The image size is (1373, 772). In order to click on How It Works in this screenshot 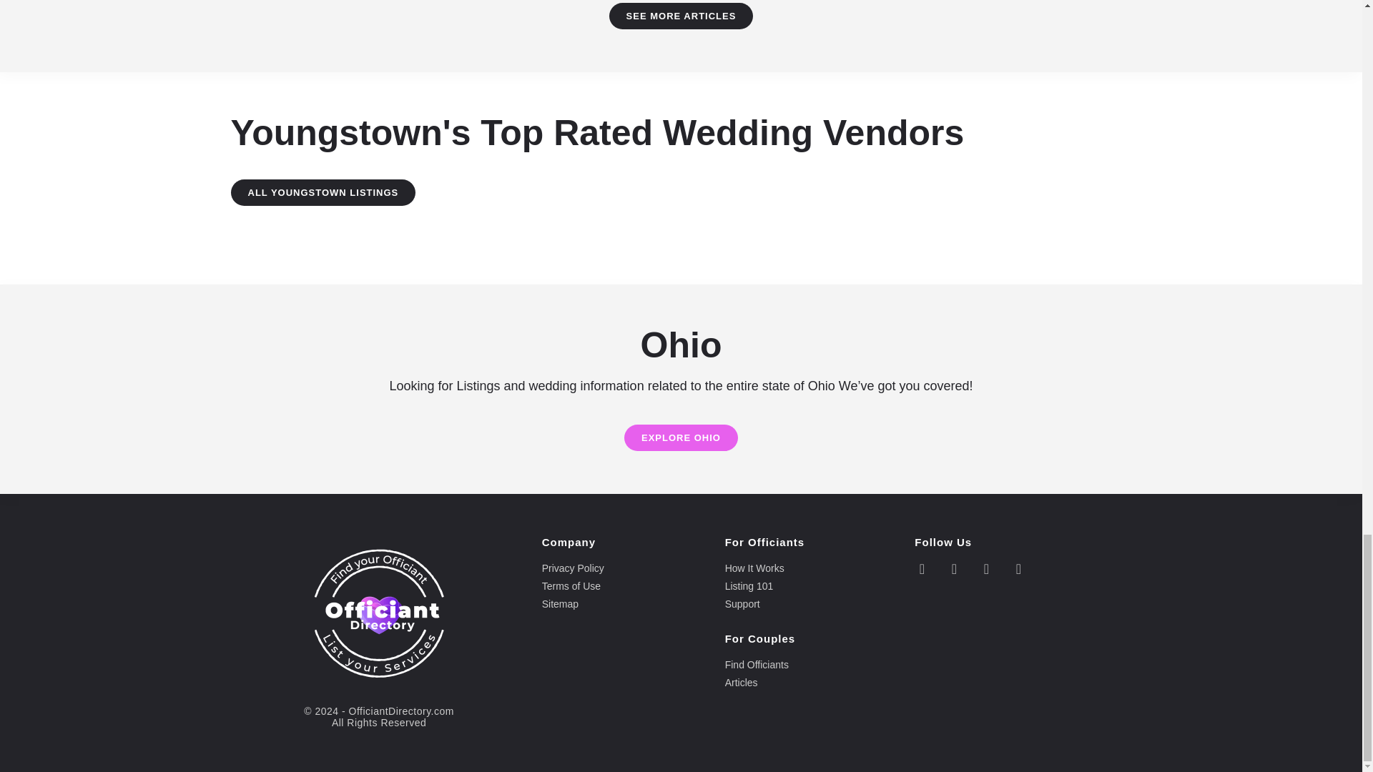, I will do `click(812, 569)`.